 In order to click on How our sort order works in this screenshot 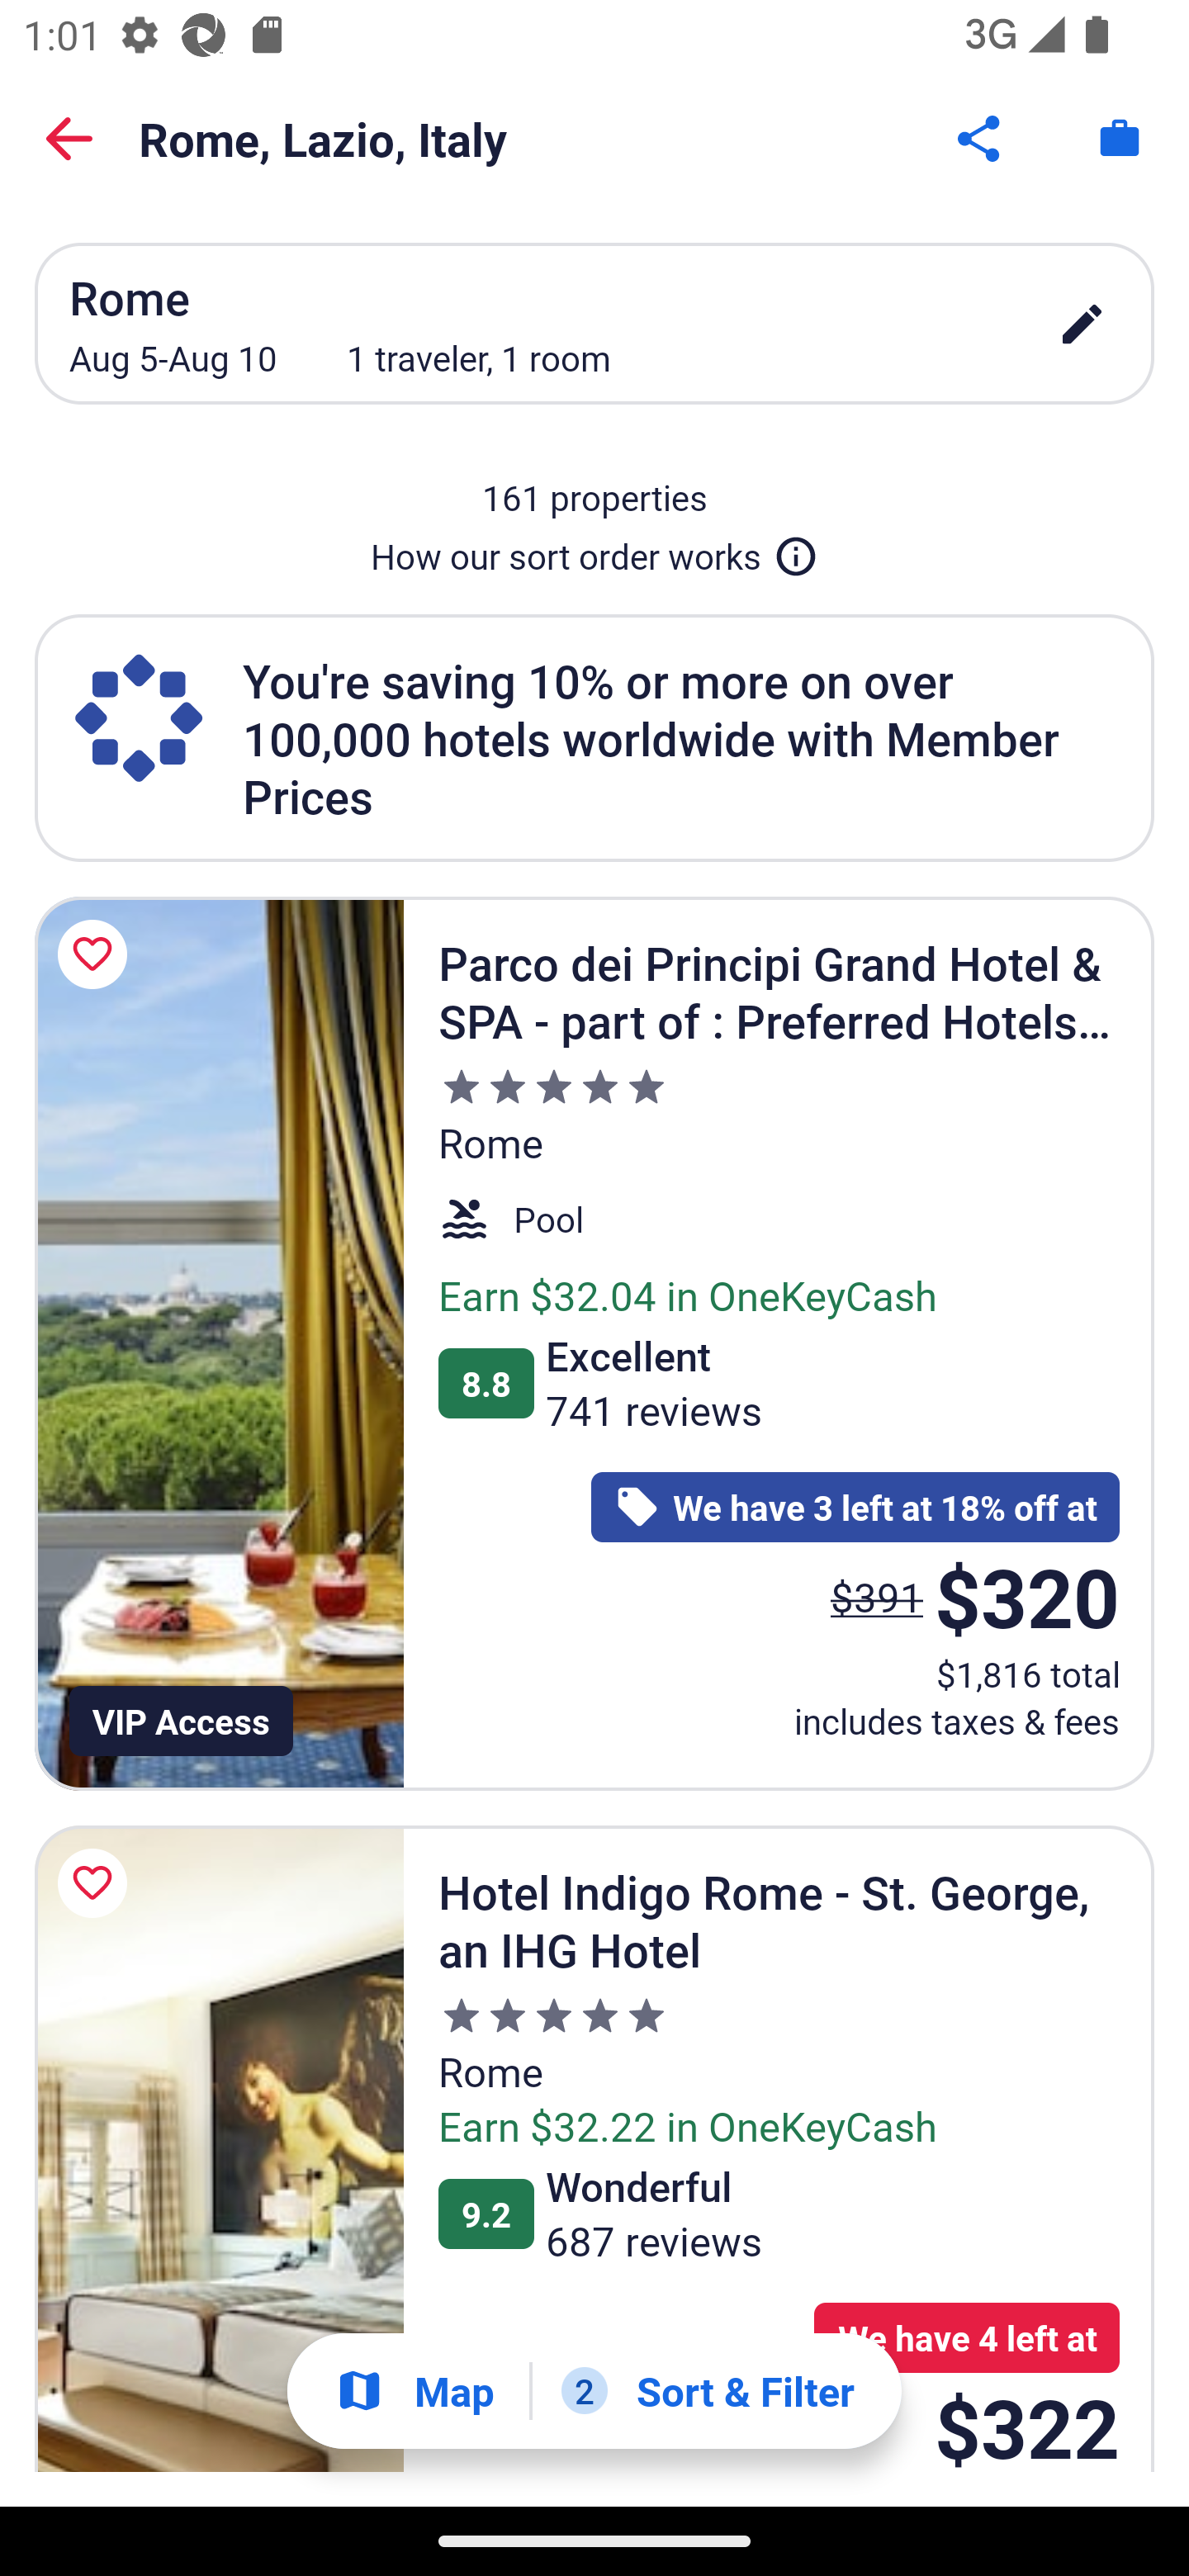, I will do `click(594, 550)`.